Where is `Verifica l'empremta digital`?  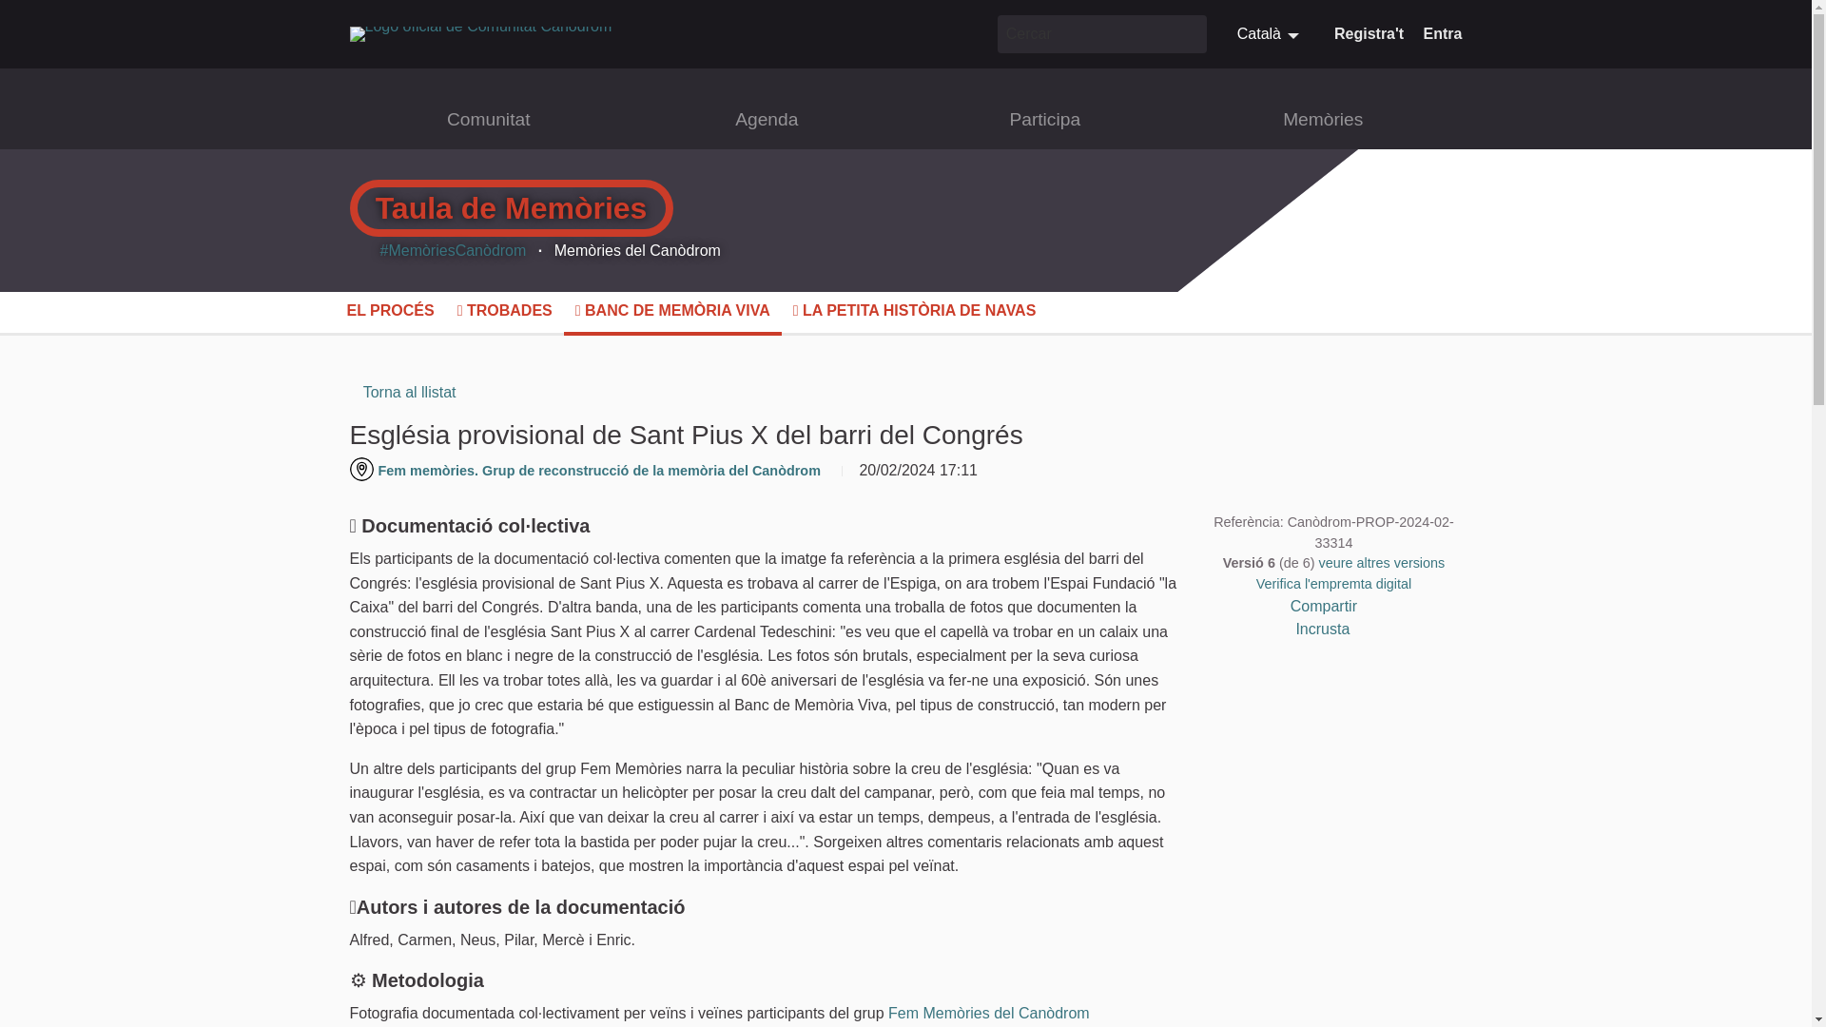 Verifica l'empremta digital is located at coordinates (1333, 584).